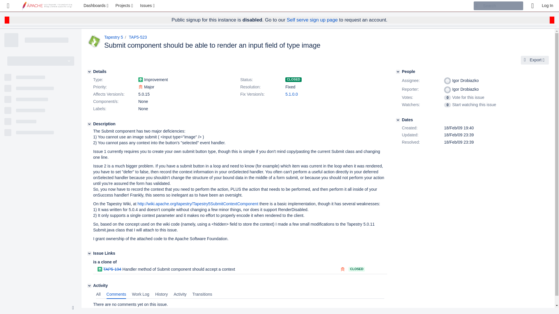 This screenshot has height=314, width=559. What do you see at coordinates (148, 6) in the screenshot?
I see `Issues` at bounding box center [148, 6].